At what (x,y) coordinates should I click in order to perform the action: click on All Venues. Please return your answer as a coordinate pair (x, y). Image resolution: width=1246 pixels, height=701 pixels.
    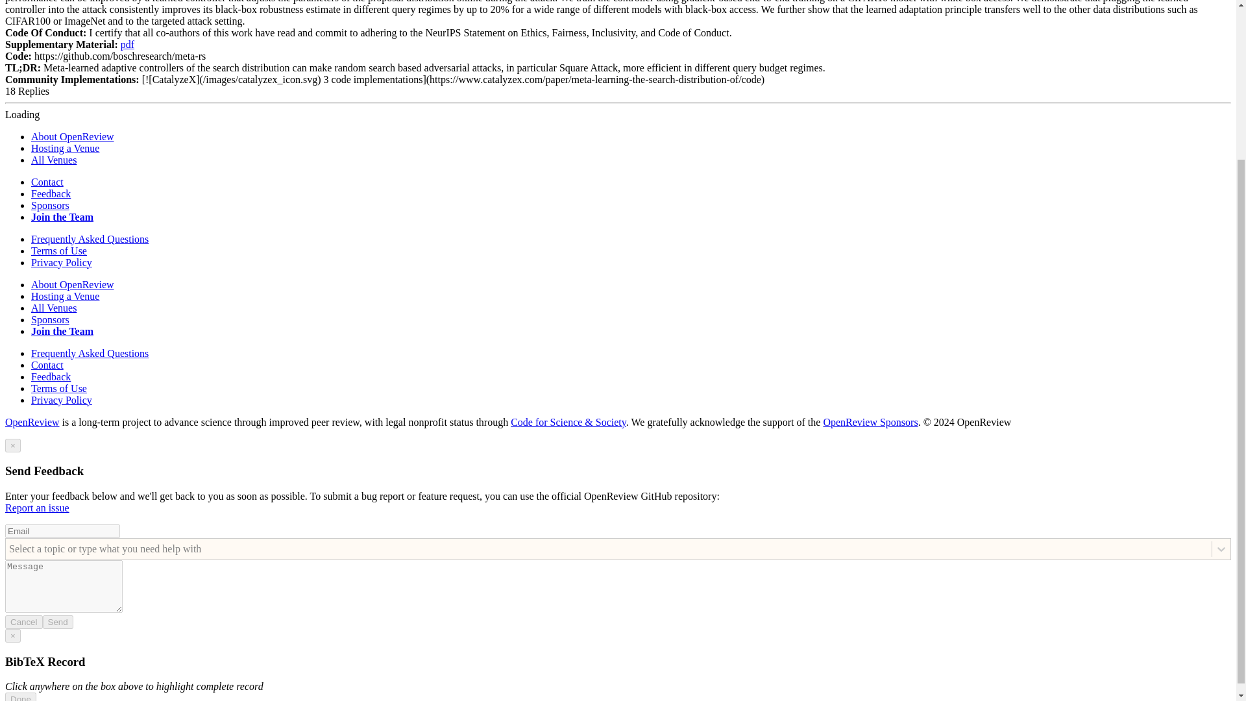
    Looking at the image, I should click on (53, 308).